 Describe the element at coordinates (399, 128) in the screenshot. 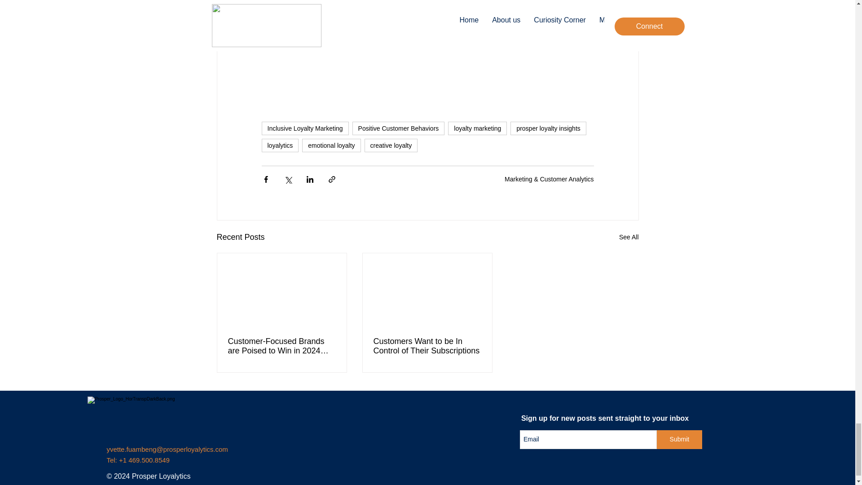

I see `Positive Customer Behaviors` at that location.